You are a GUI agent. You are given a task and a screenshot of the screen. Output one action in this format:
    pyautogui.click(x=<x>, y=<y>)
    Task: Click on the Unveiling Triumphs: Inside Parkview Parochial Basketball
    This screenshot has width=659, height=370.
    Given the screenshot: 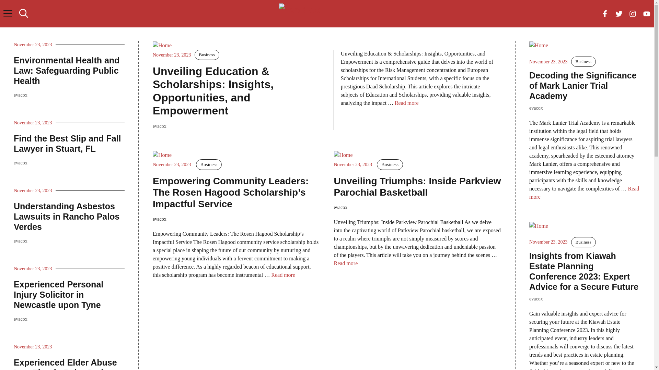 What is the action you would take?
    pyautogui.click(x=417, y=187)
    